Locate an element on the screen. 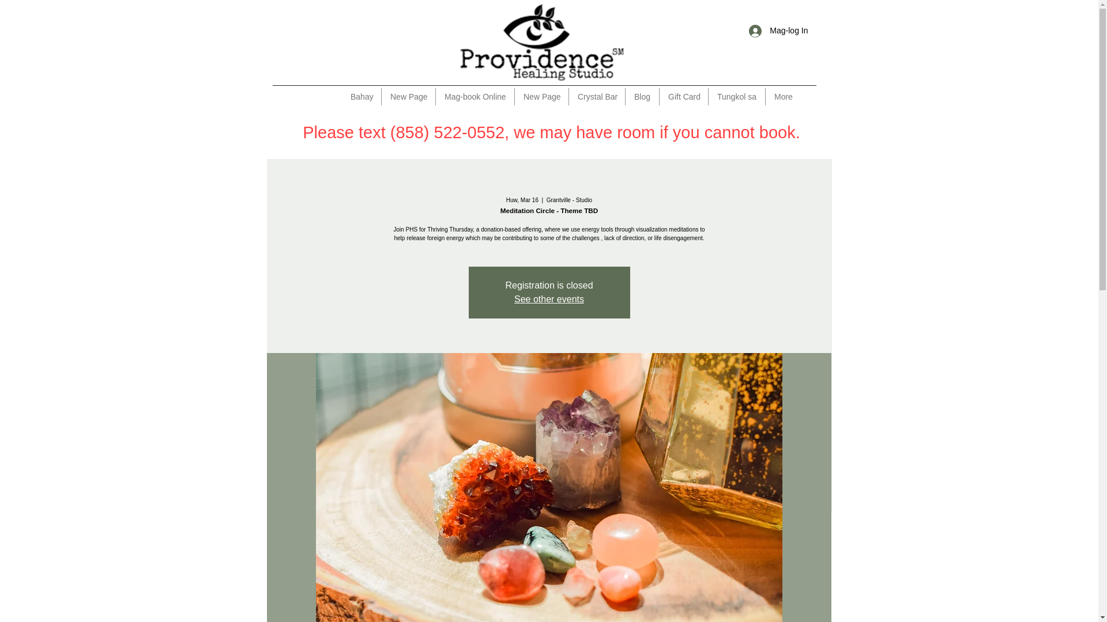 This screenshot has height=622, width=1107. See other events is located at coordinates (549, 299).